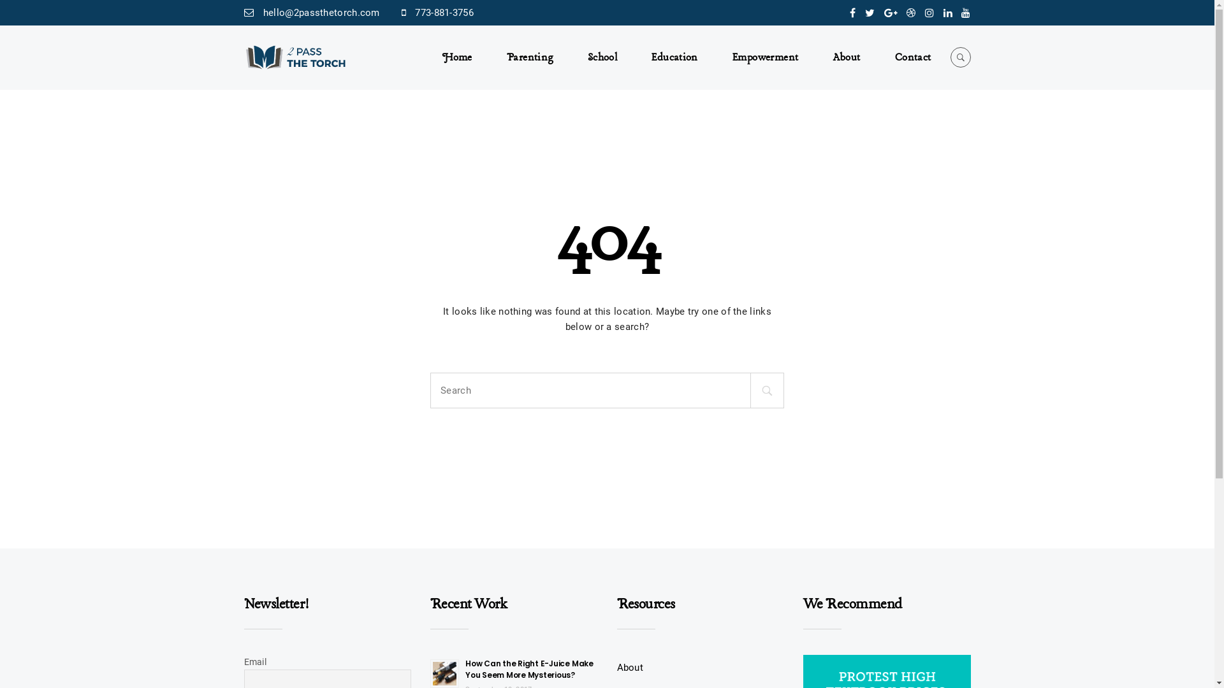 This screenshot has width=1224, height=688. I want to click on About, so click(847, 58).